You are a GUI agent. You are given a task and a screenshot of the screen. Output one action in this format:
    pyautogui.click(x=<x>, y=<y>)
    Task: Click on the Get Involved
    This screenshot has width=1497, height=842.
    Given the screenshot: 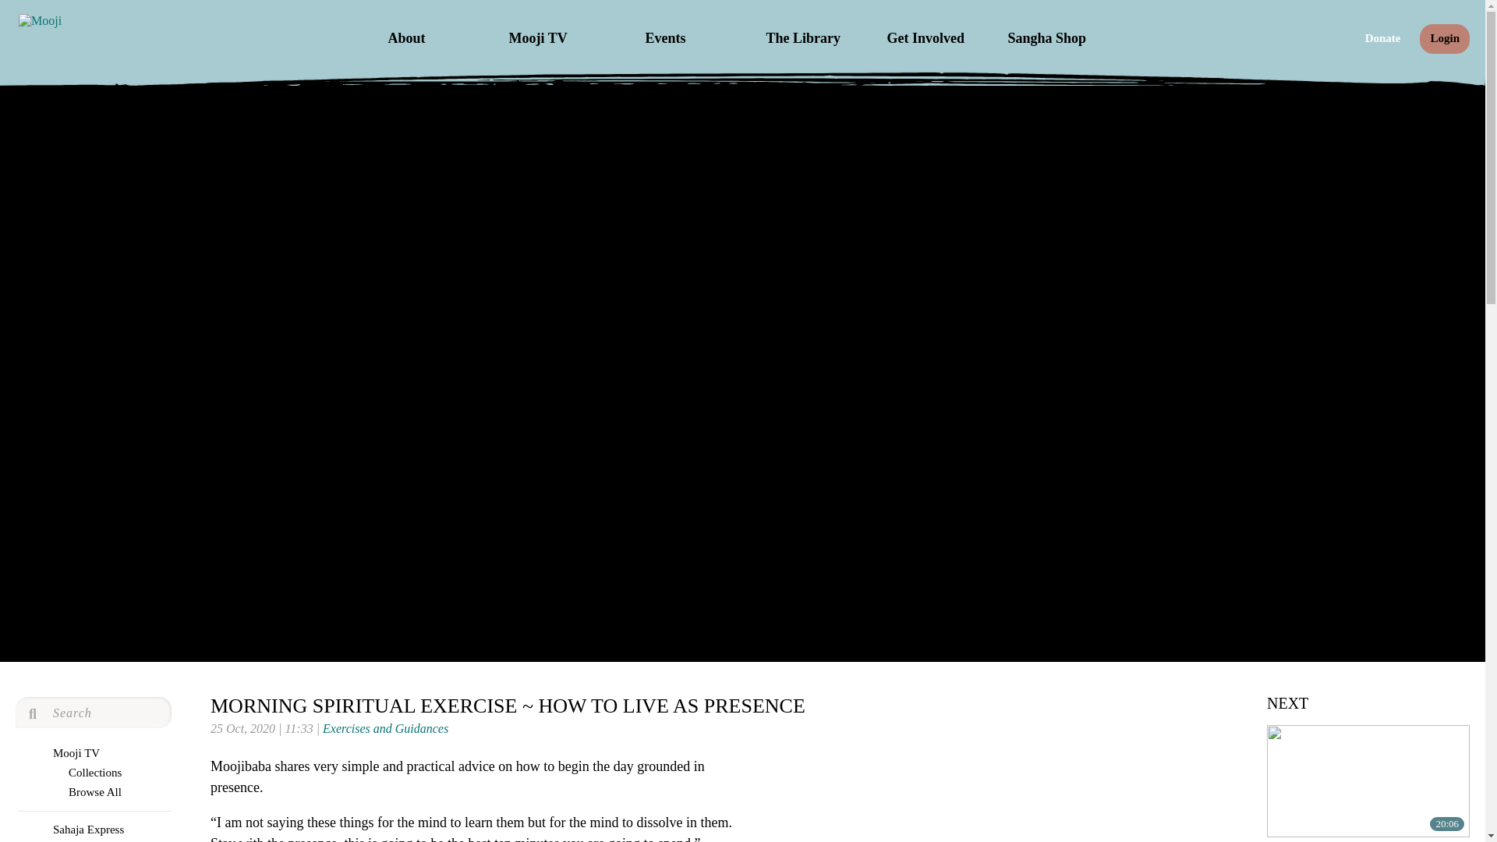 What is the action you would take?
    pyautogui.click(x=931, y=37)
    